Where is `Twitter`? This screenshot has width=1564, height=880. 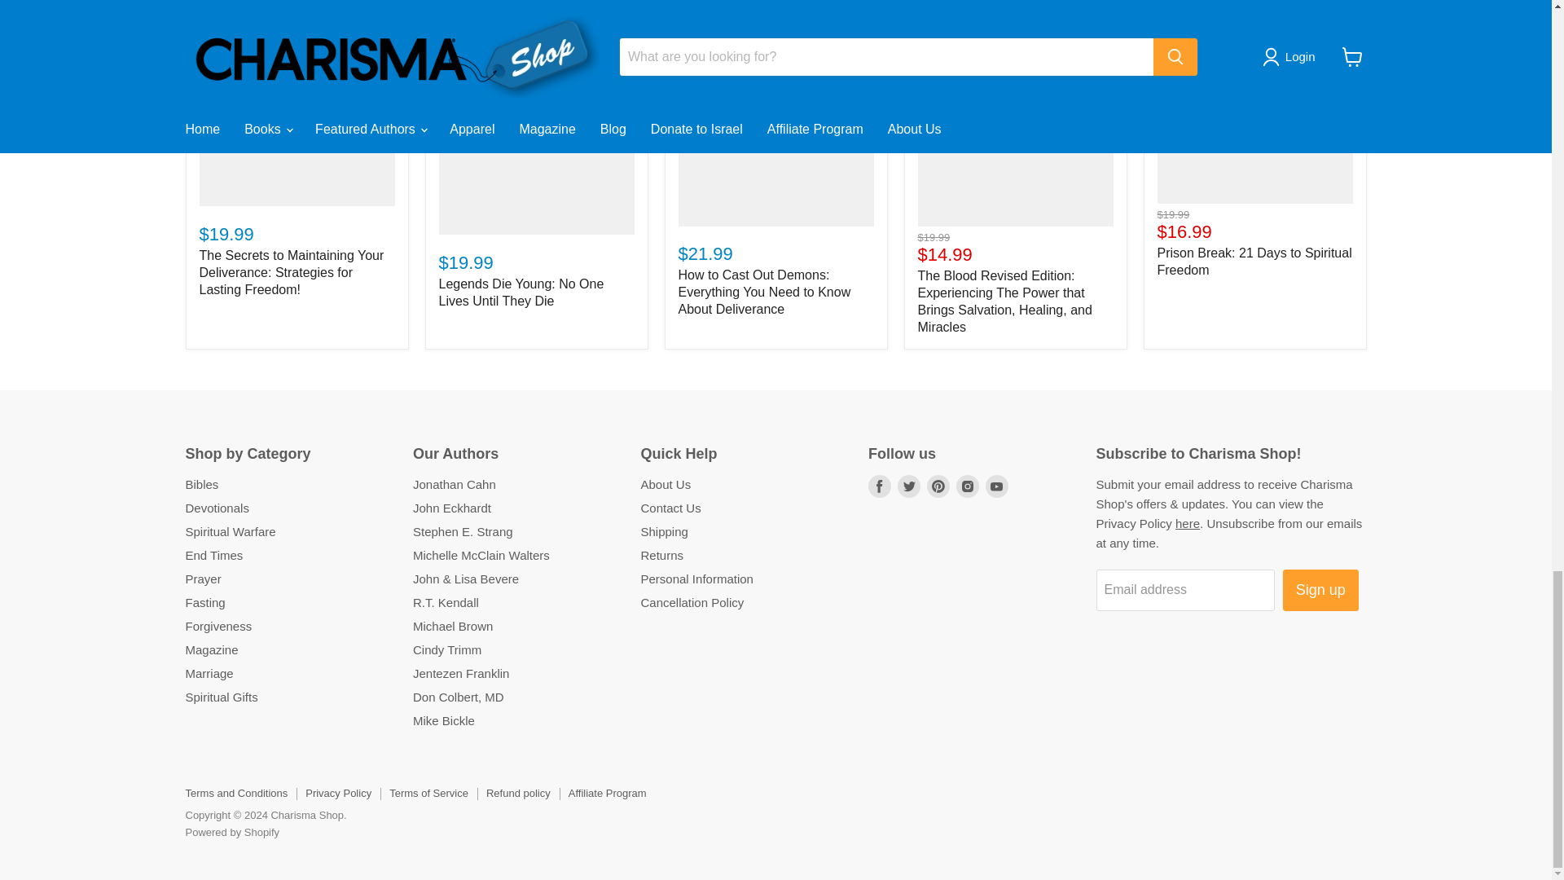 Twitter is located at coordinates (909, 486).